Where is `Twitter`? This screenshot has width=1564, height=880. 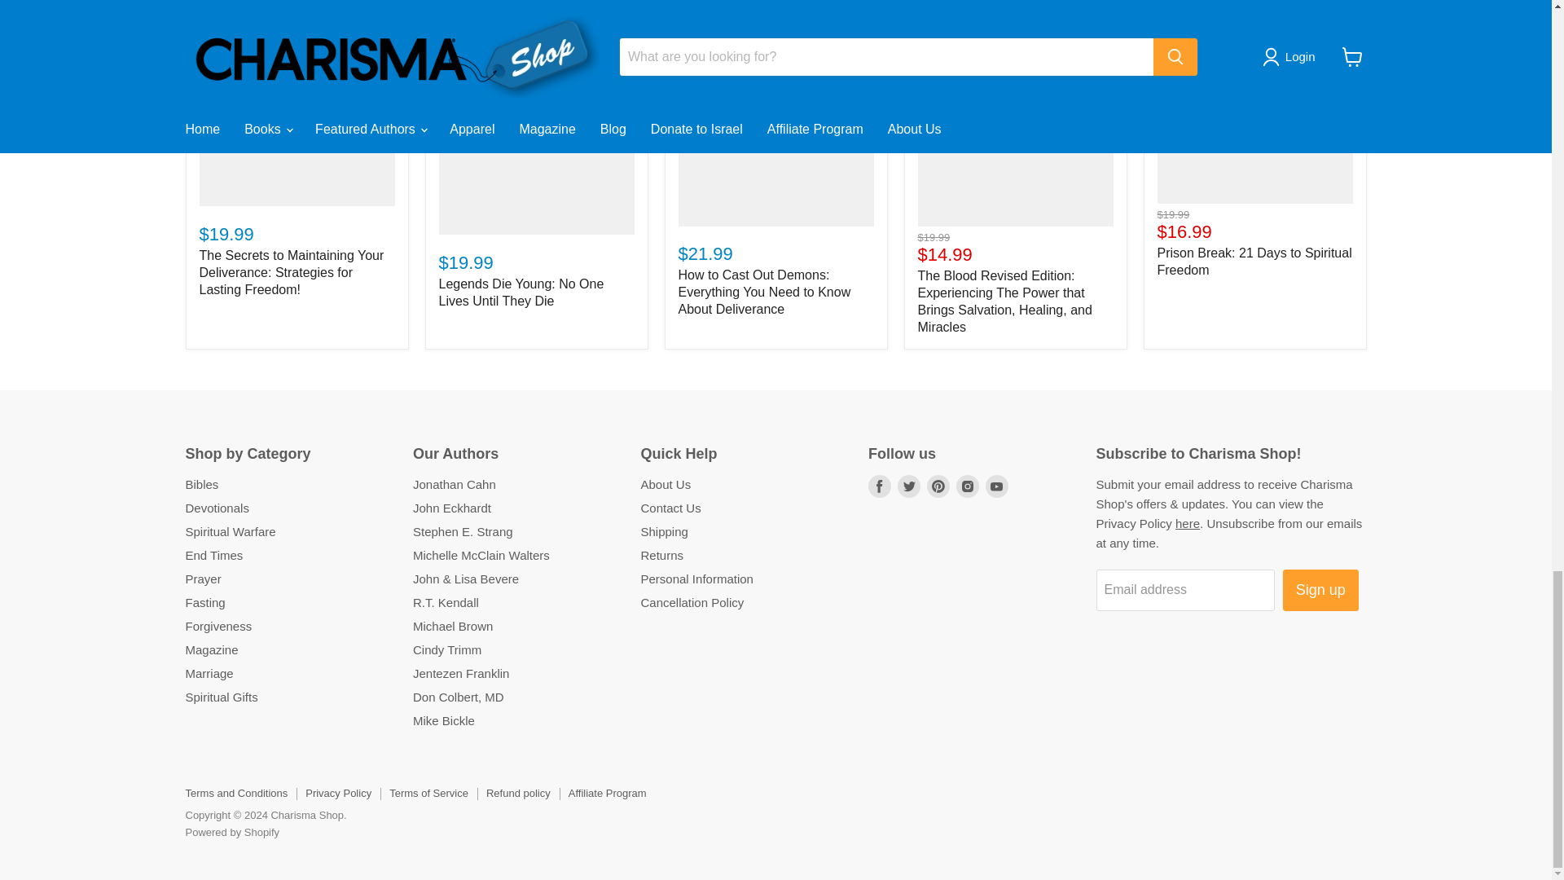 Twitter is located at coordinates (909, 486).